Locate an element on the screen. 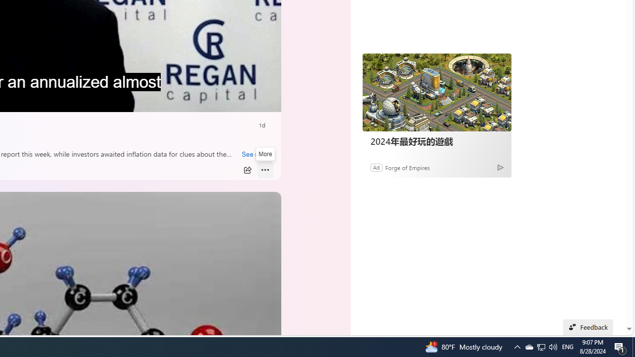 Image resolution: width=635 pixels, height=357 pixels. Share is located at coordinates (247, 170).